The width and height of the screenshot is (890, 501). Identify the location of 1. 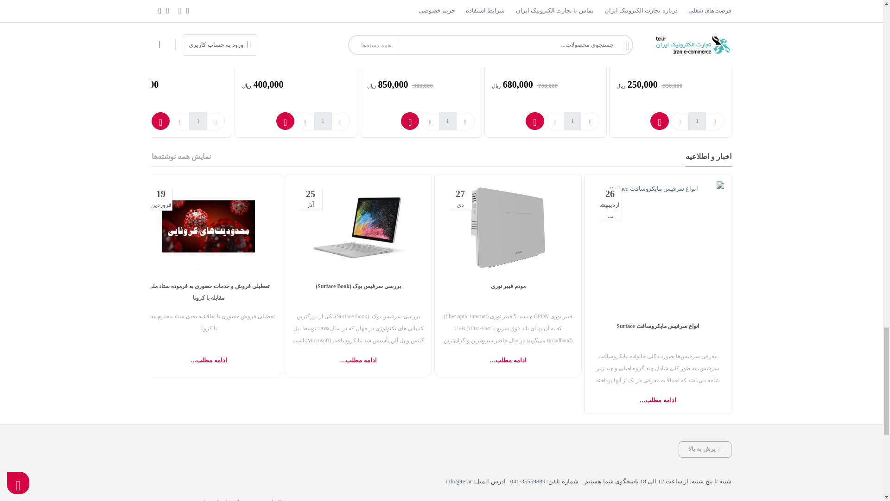
(572, 121).